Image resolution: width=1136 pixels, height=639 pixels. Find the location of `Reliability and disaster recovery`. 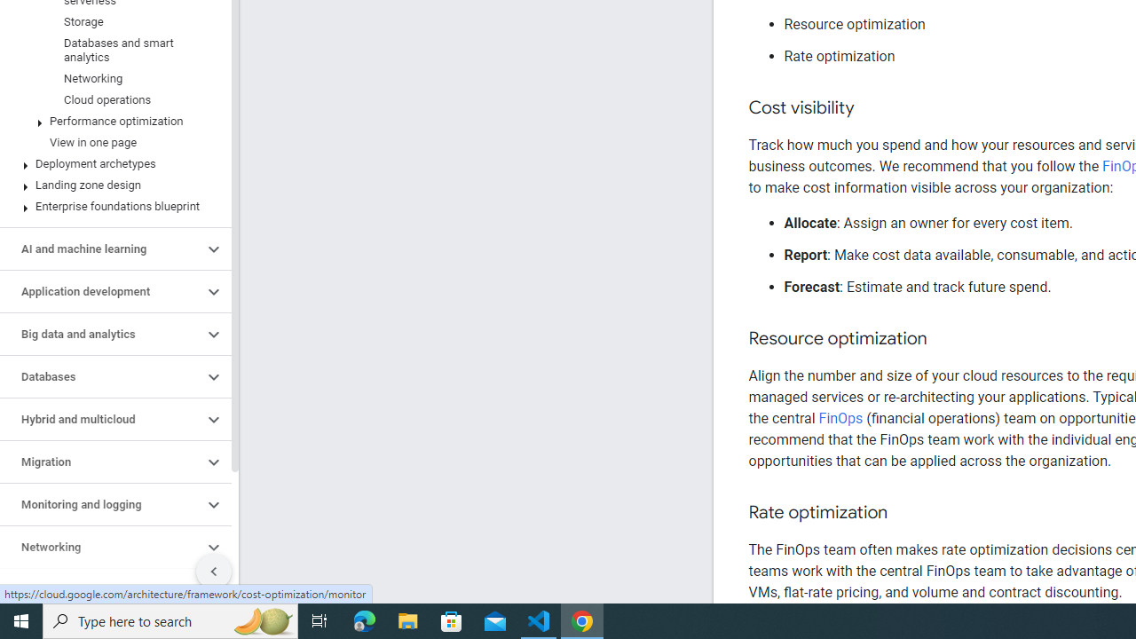

Reliability and disaster recovery is located at coordinates (101, 589).